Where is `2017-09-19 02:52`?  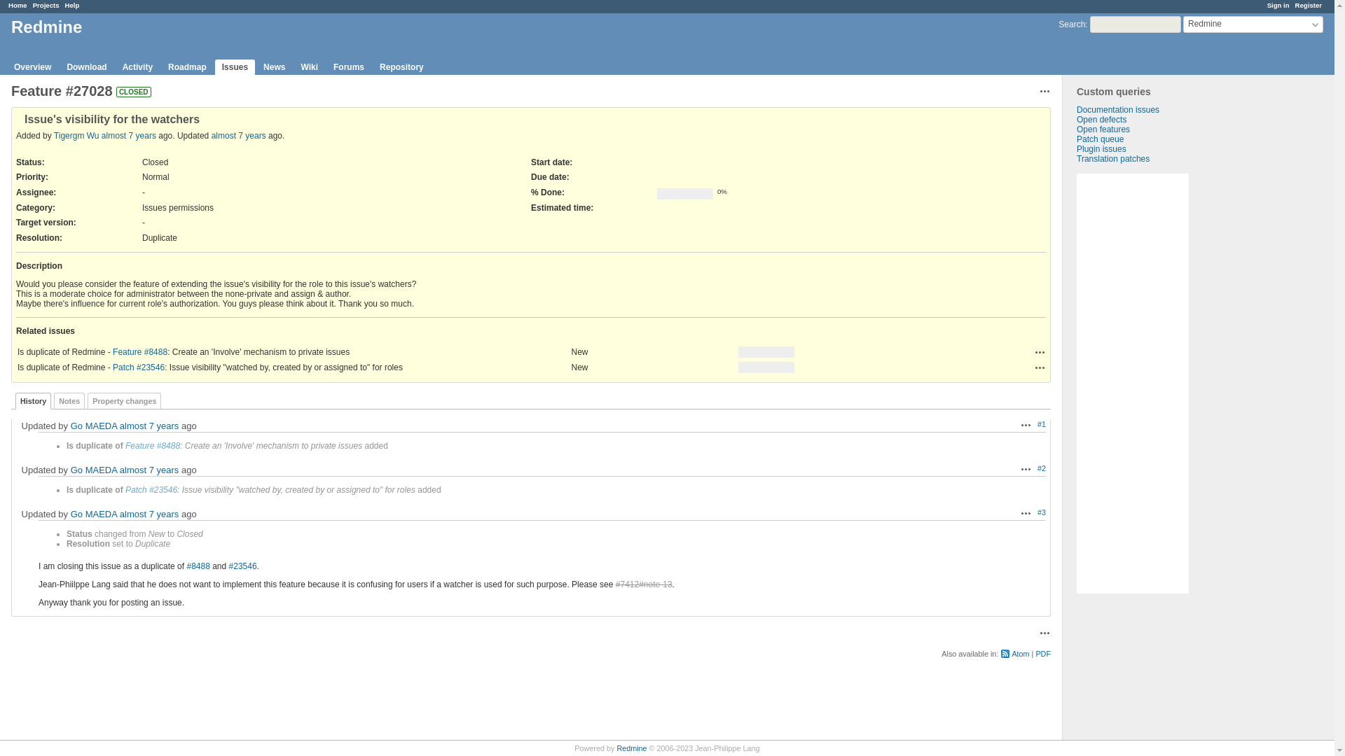
2017-09-19 02:52 is located at coordinates (129, 135).